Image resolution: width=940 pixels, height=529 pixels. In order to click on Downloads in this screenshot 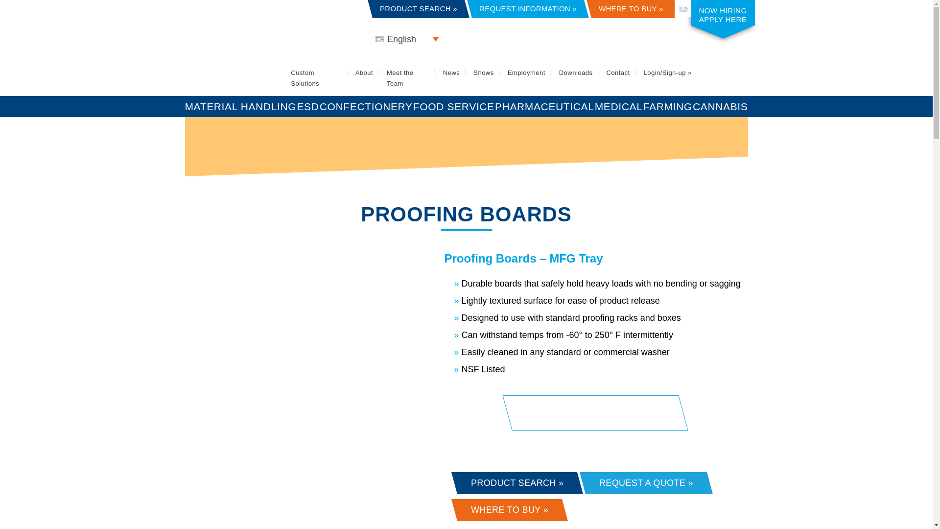, I will do `click(576, 72)`.